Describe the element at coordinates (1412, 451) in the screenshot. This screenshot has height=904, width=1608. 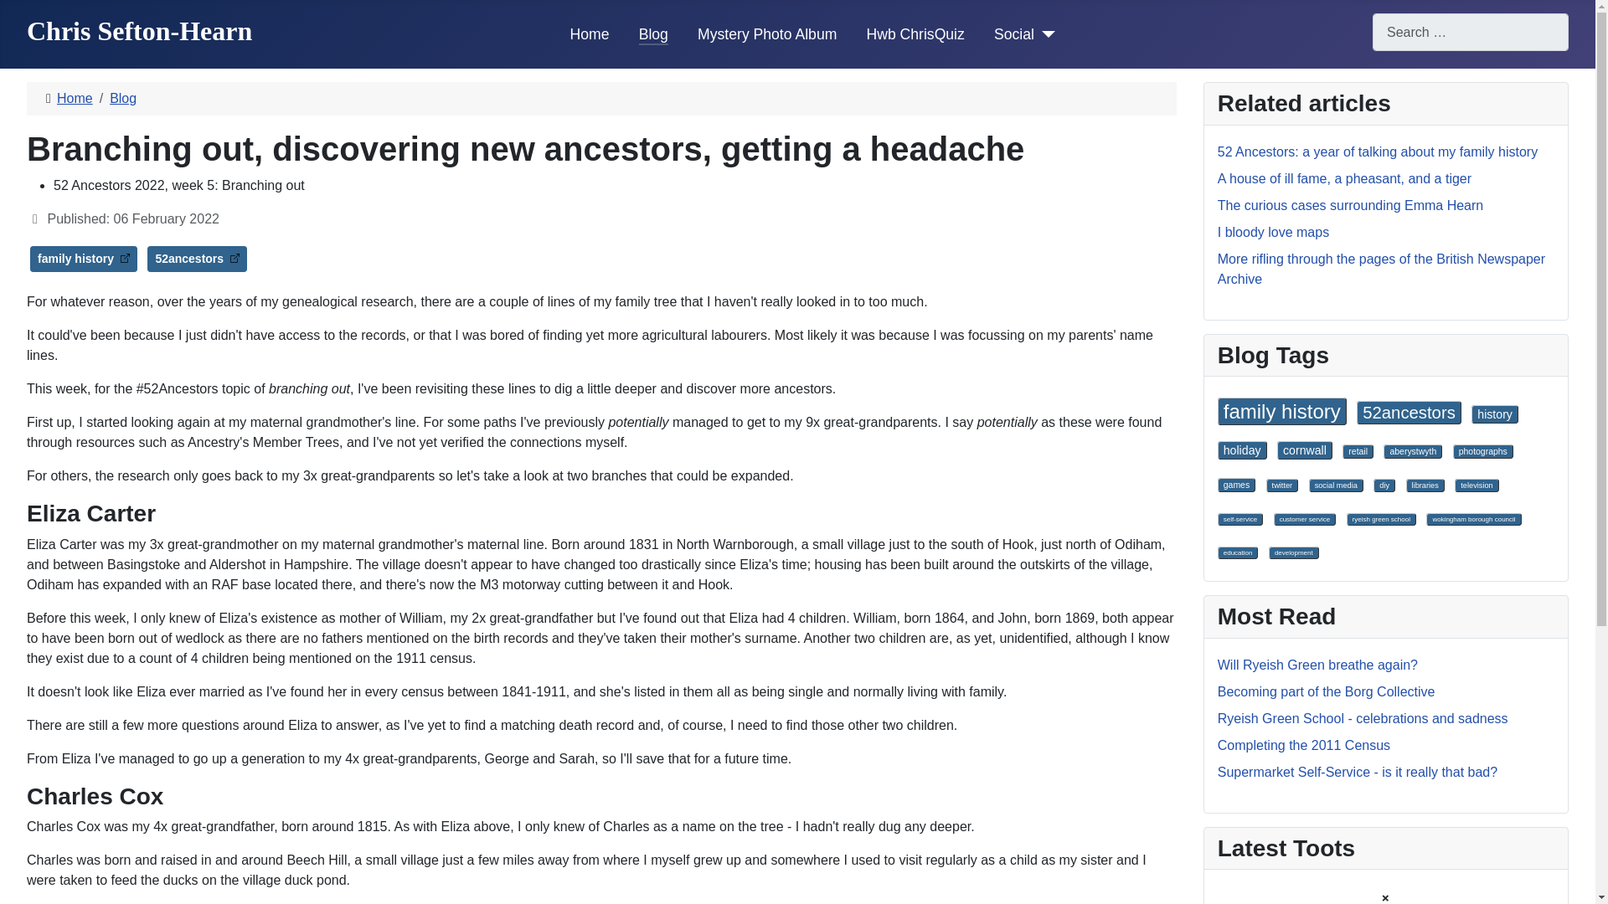
I see `aberystwyth` at that location.